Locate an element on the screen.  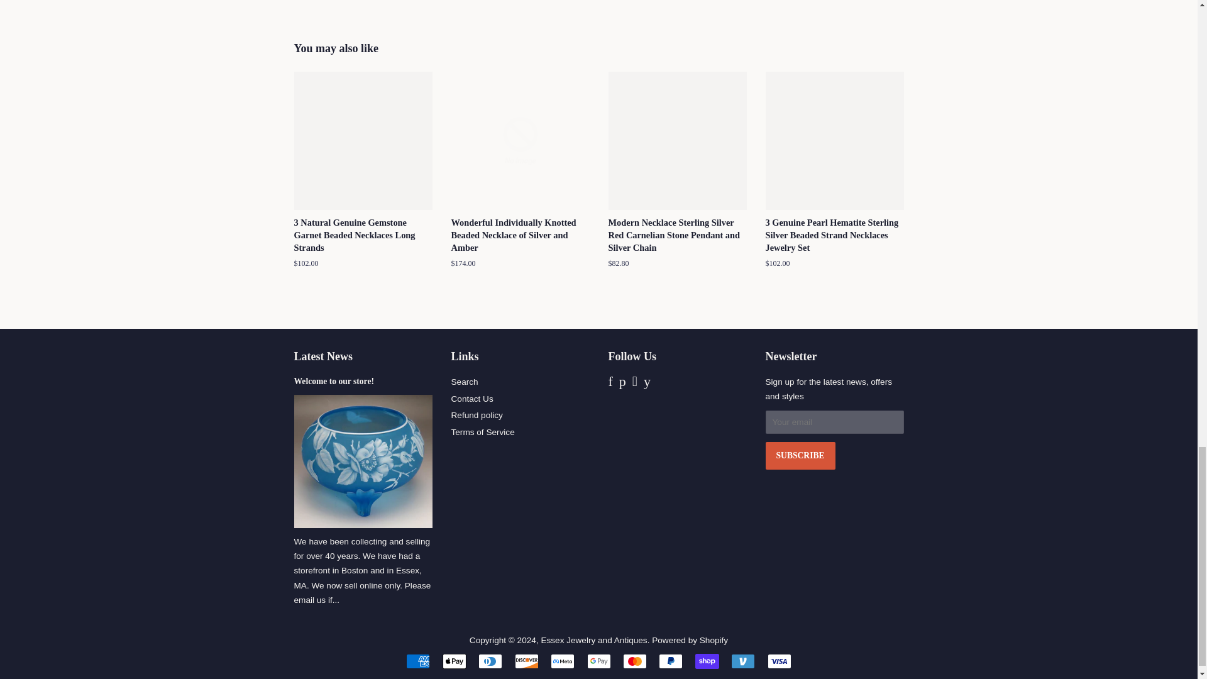
American Express is located at coordinates (417, 661).